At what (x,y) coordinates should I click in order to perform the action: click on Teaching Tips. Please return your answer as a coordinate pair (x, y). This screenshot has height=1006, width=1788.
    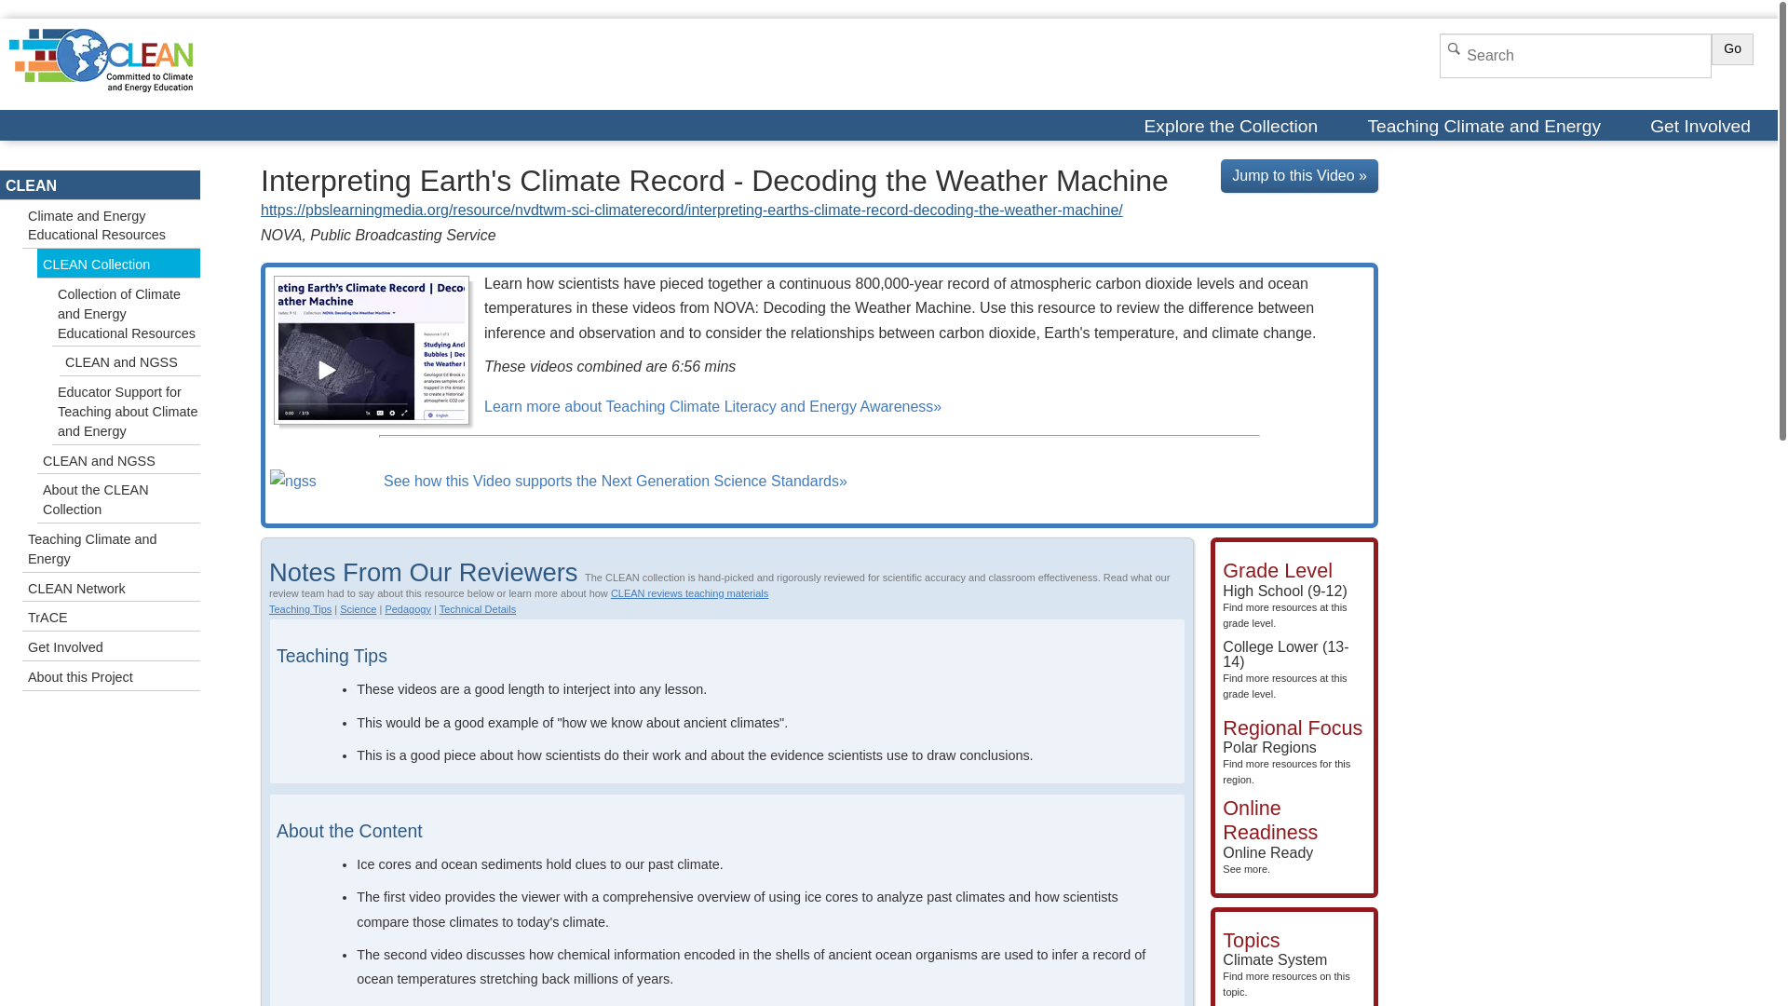
    Looking at the image, I should click on (1286, 762).